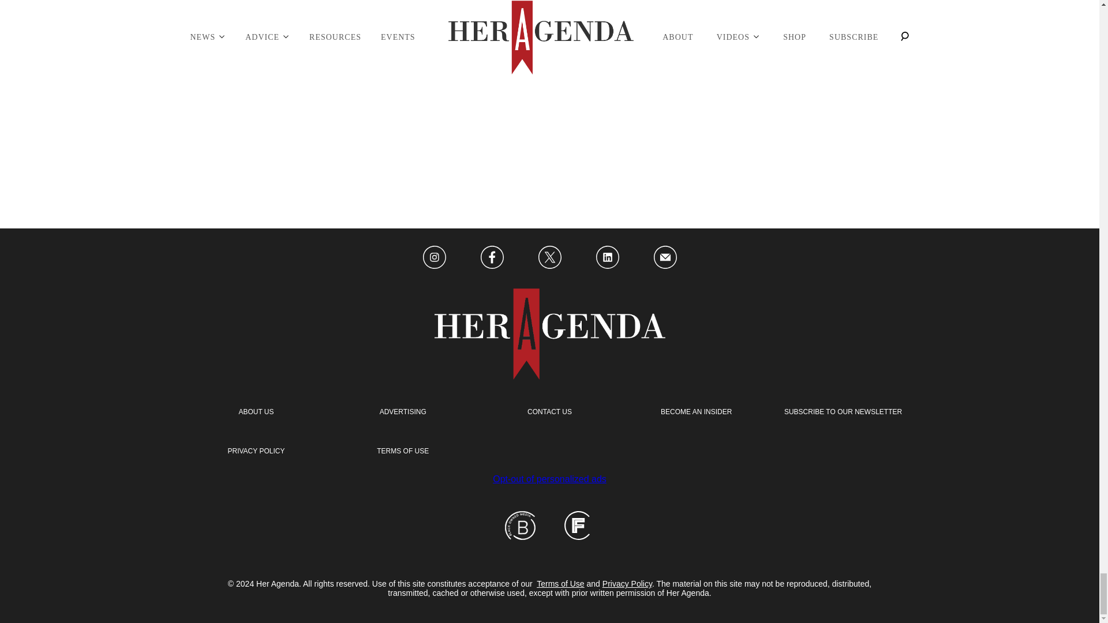 This screenshot has height=623, width=1108. Describe the element at coordinates (696, 412) in the screenshot. I see `Become an Insider` at that location.